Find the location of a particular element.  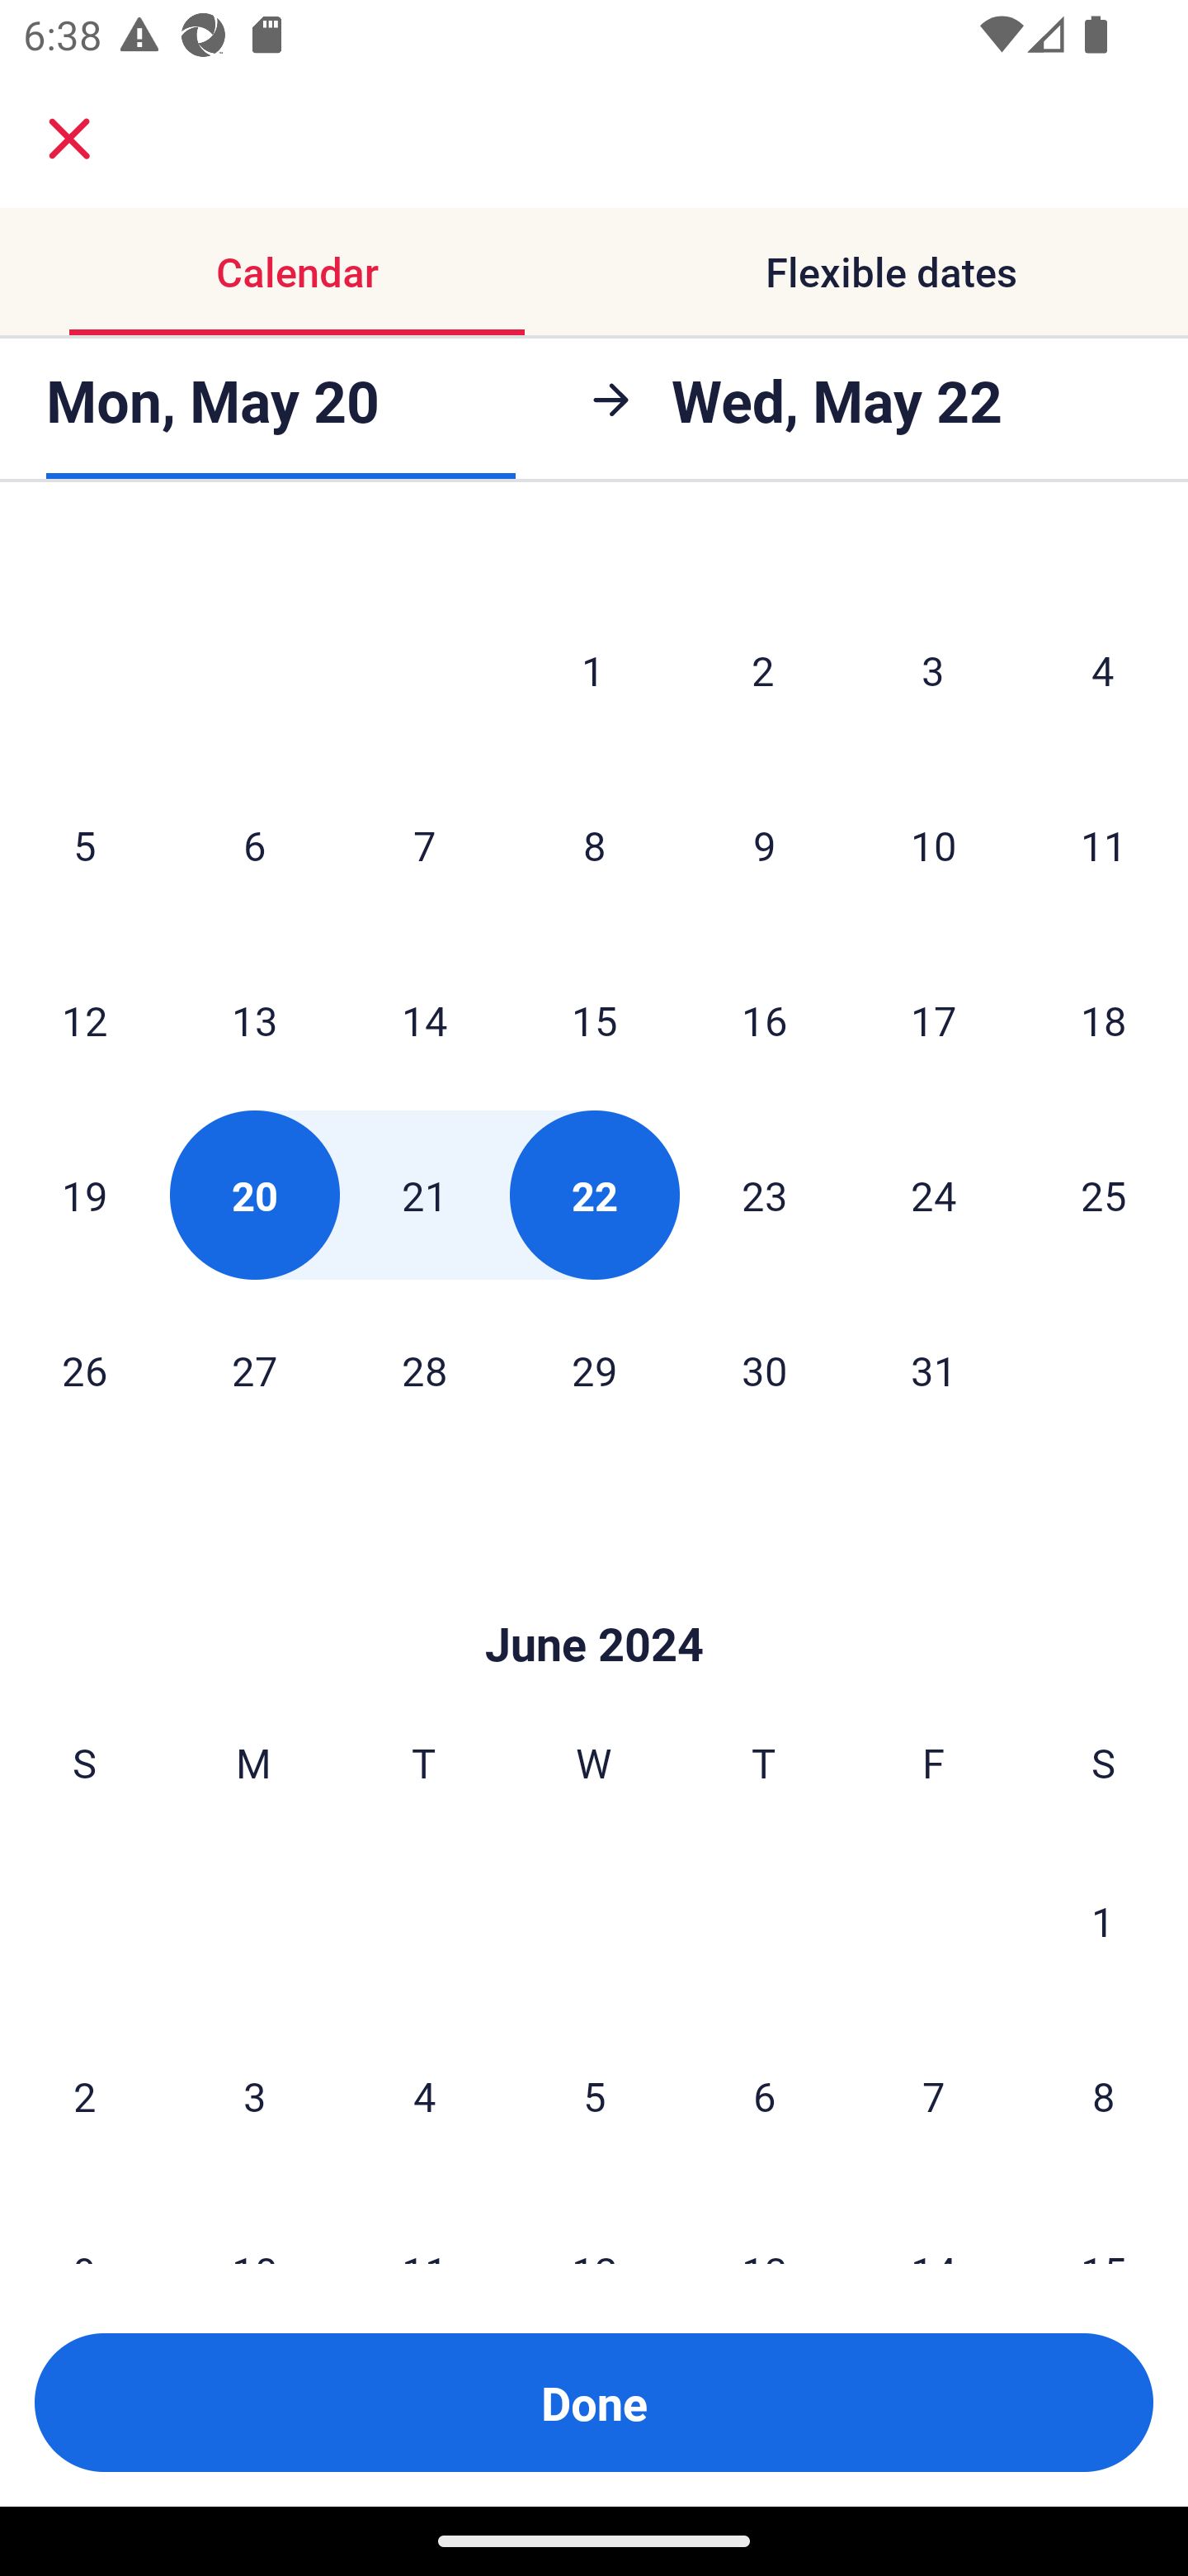

2 Thursday, May 2, 2024 is located at coordinates (763, 670).